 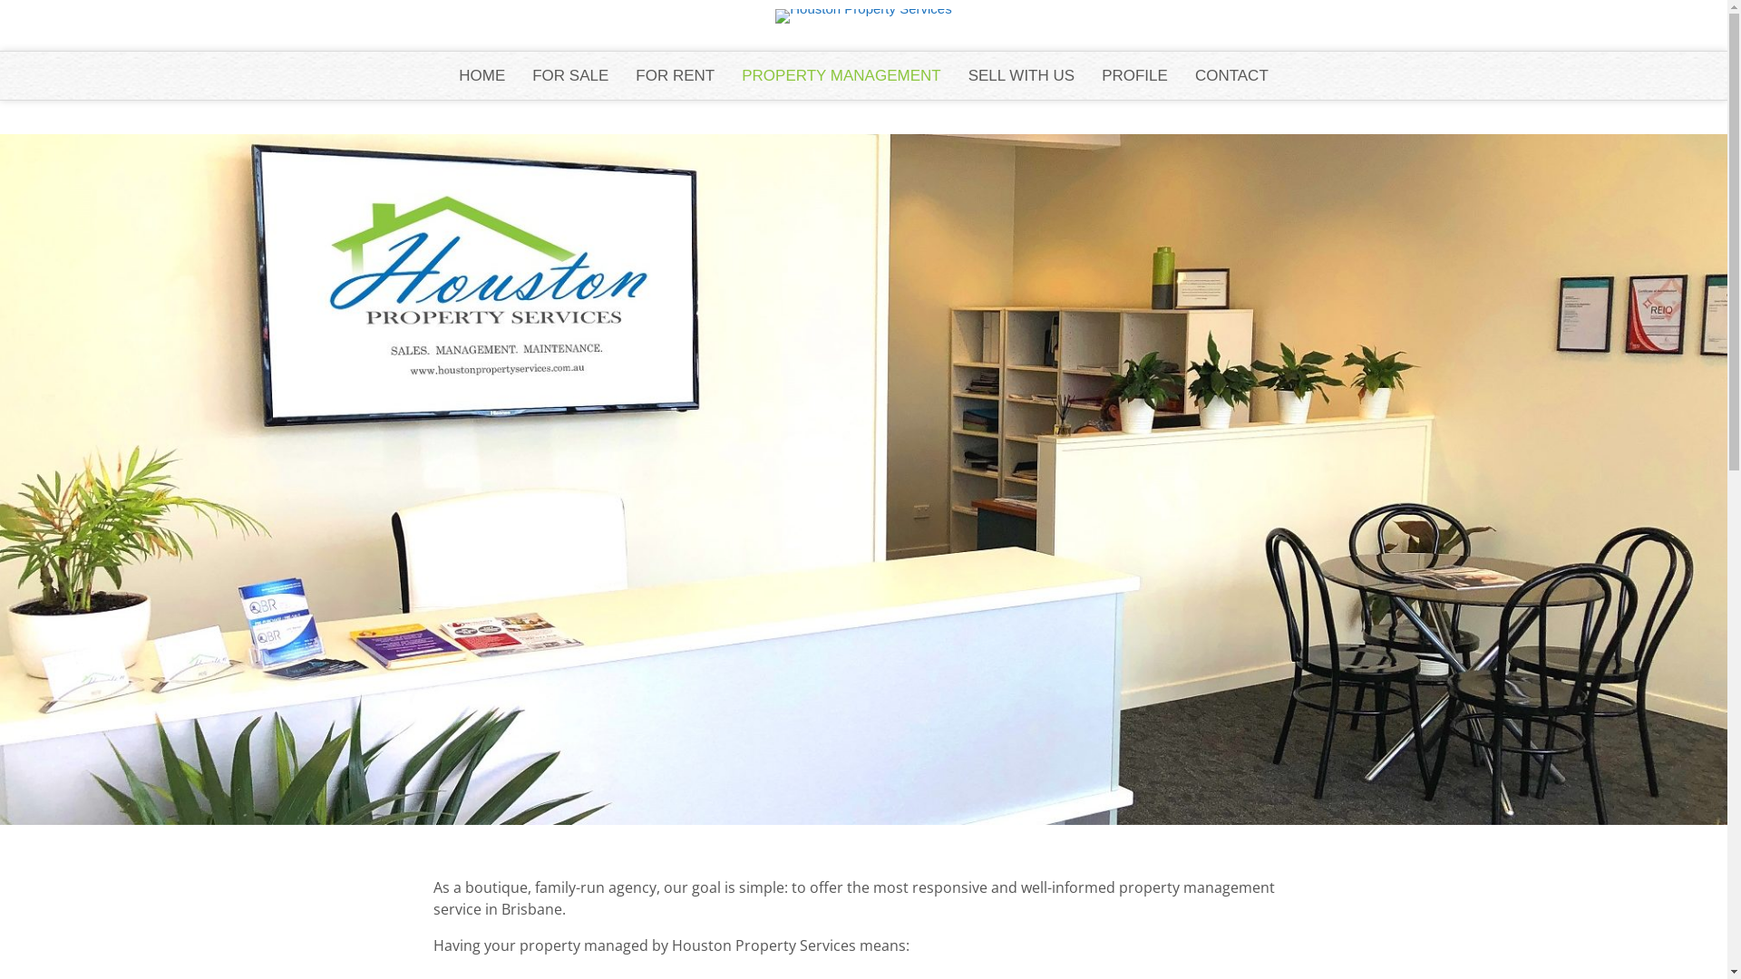 What do you see at coordinates (1021, 76) in the screenshot?
I see `SELL WITH US` at bounding box center [1021, 76].